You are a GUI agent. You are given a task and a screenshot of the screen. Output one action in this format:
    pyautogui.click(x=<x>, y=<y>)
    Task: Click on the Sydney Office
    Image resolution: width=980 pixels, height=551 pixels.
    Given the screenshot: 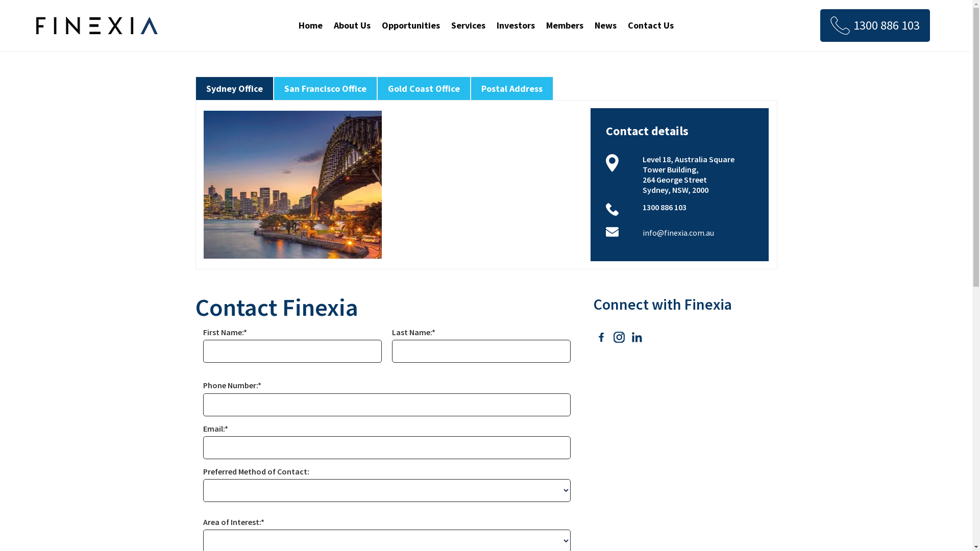 What is the action you would take?
    pyautogui.click(x=235, y=89)
    